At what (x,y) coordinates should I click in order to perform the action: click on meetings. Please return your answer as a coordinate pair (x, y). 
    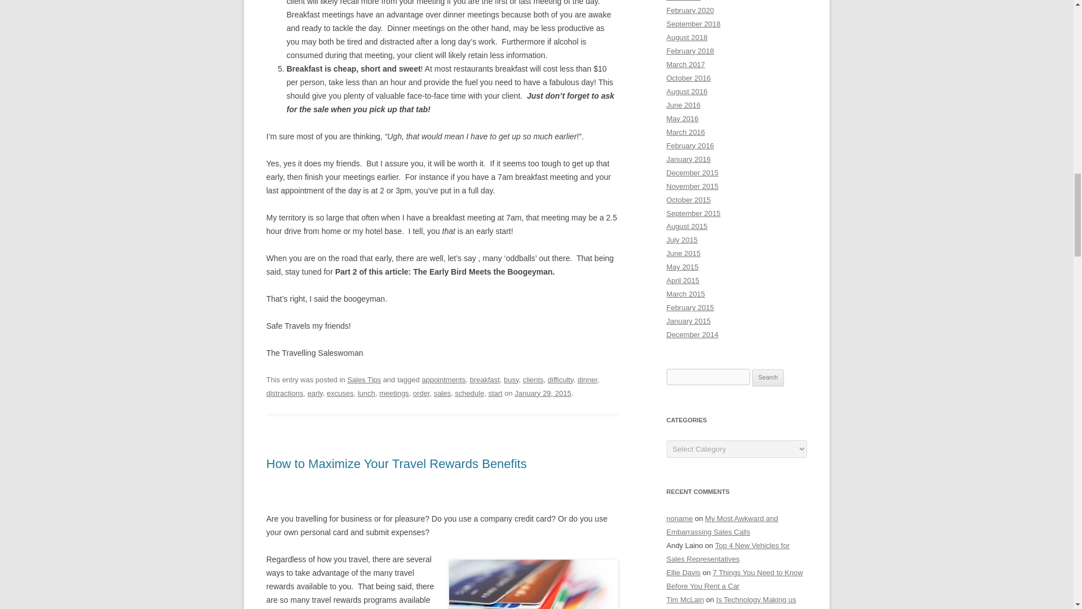
    Looking at the image, I should click on (394, 394).